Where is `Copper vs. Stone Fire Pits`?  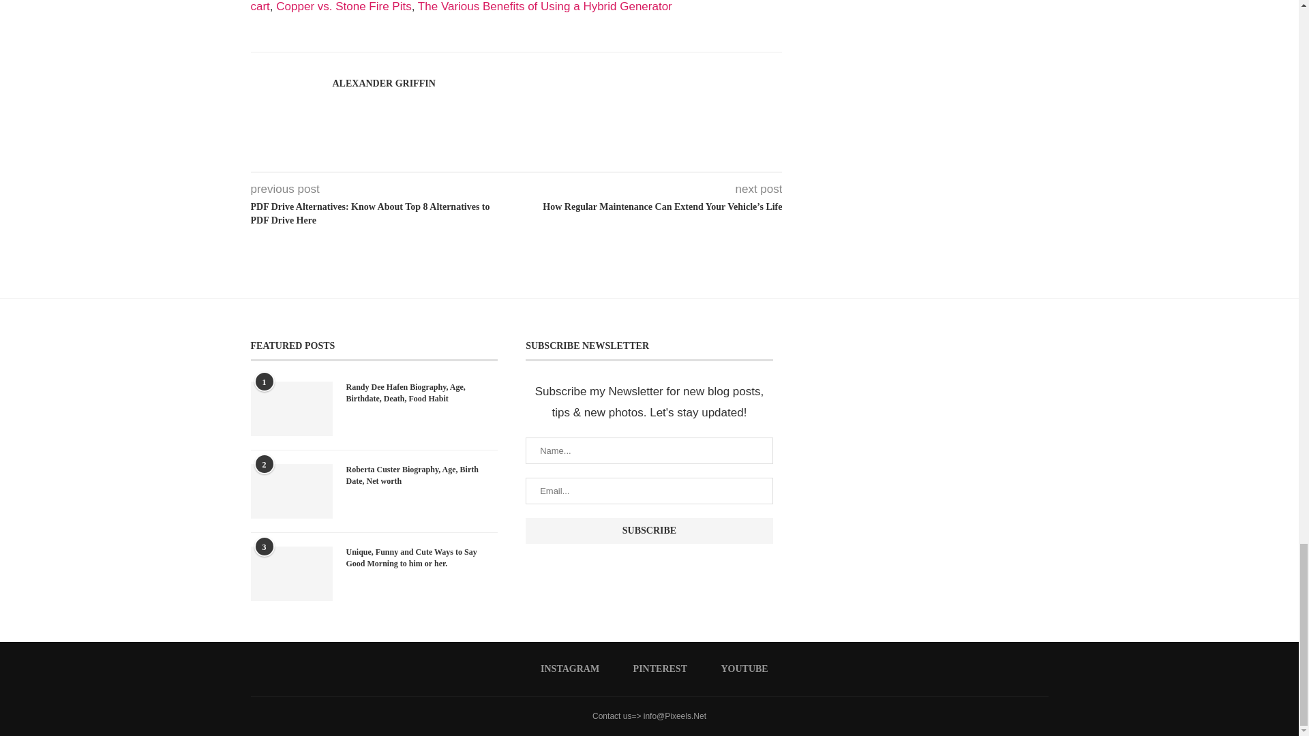 Copper vs. Stone Fire Pits is located at coordinates (344, 7).